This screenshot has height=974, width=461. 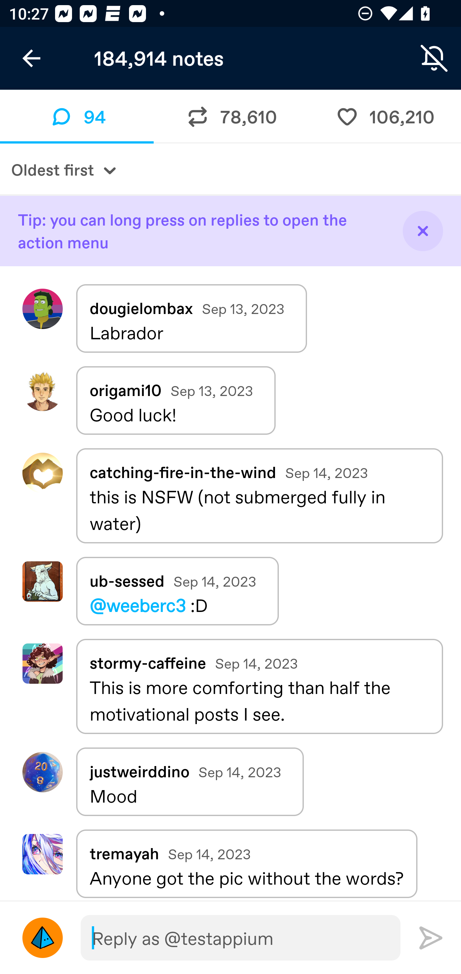 I want to click on ub-sessed, so click(x=127, y=581).